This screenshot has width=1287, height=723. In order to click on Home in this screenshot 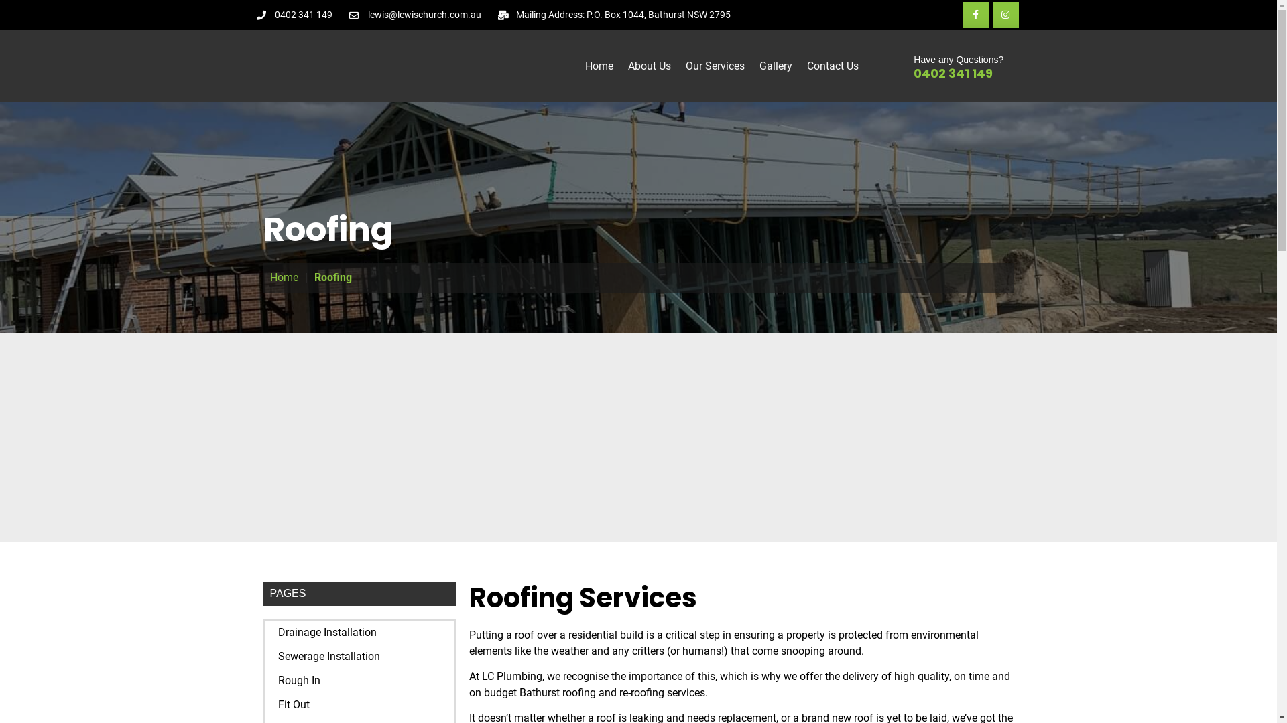, I will do `click(284, 278)`.